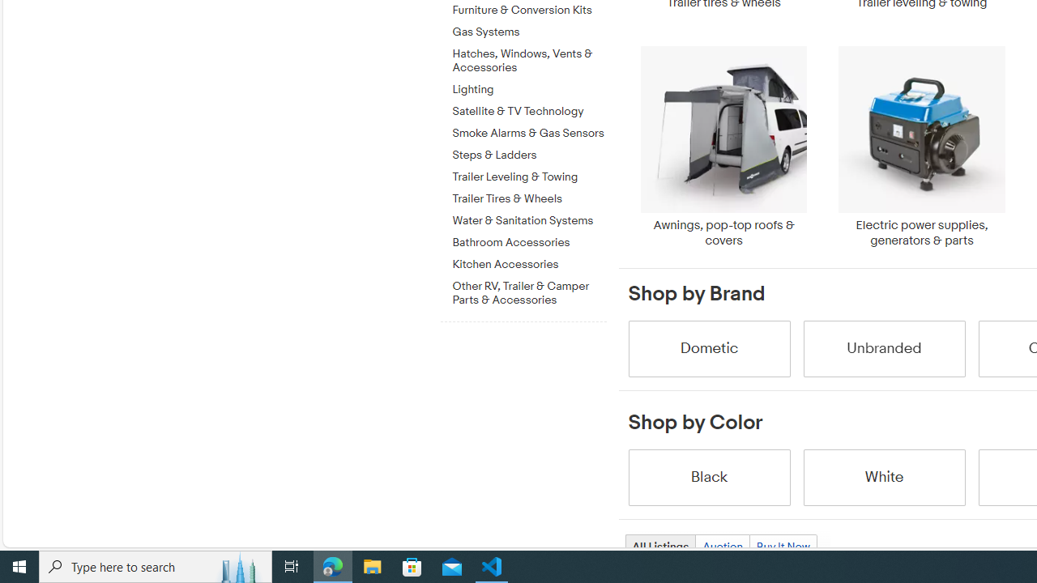  What do you see at coordinates (529, 218) in the screenshot?
I see `Water & Sanitation Systems` at bounding box center [529, 218].